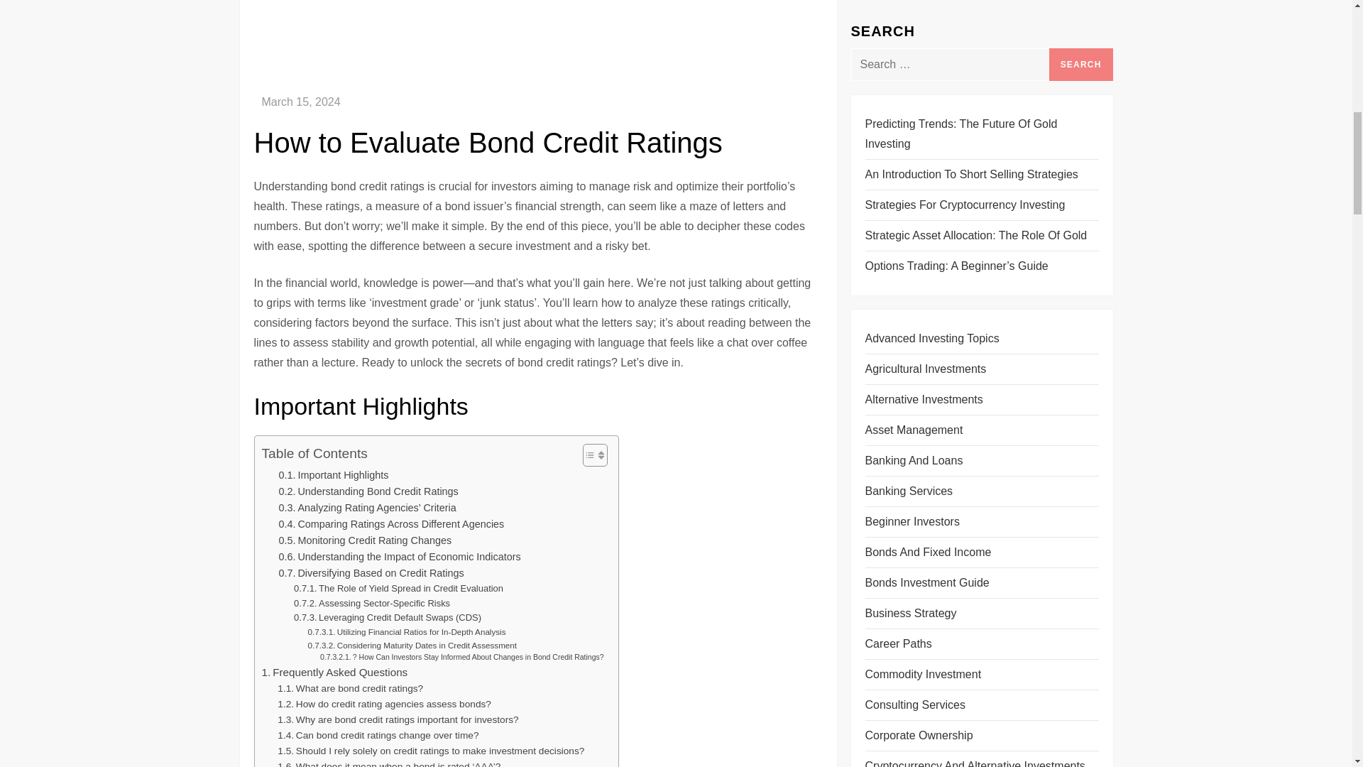 Image resolution: width=1363 pixels, height=767 pixels. What do you see at coordinates (333, 475) in the screenshot?
I see `Important Highlights` at bounding box center [333, 475].